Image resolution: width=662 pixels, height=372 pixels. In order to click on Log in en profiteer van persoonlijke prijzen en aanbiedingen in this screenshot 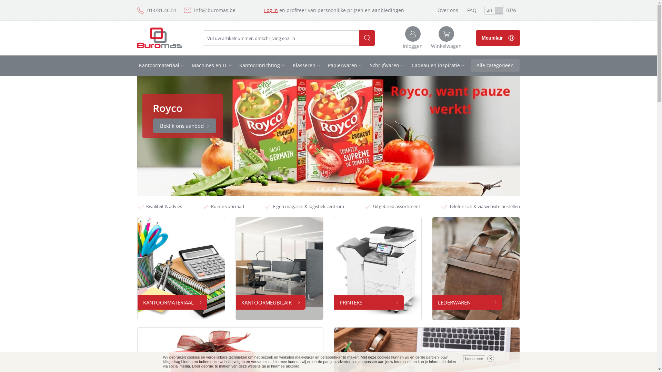, I will do `click(334, 10)`.